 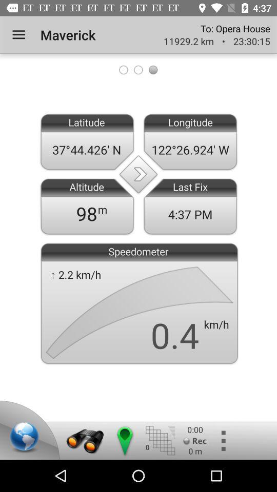 What do you see at coordinates (195, 441) in the screenshot?
I see `start recording` at bounding box center [195, 441].